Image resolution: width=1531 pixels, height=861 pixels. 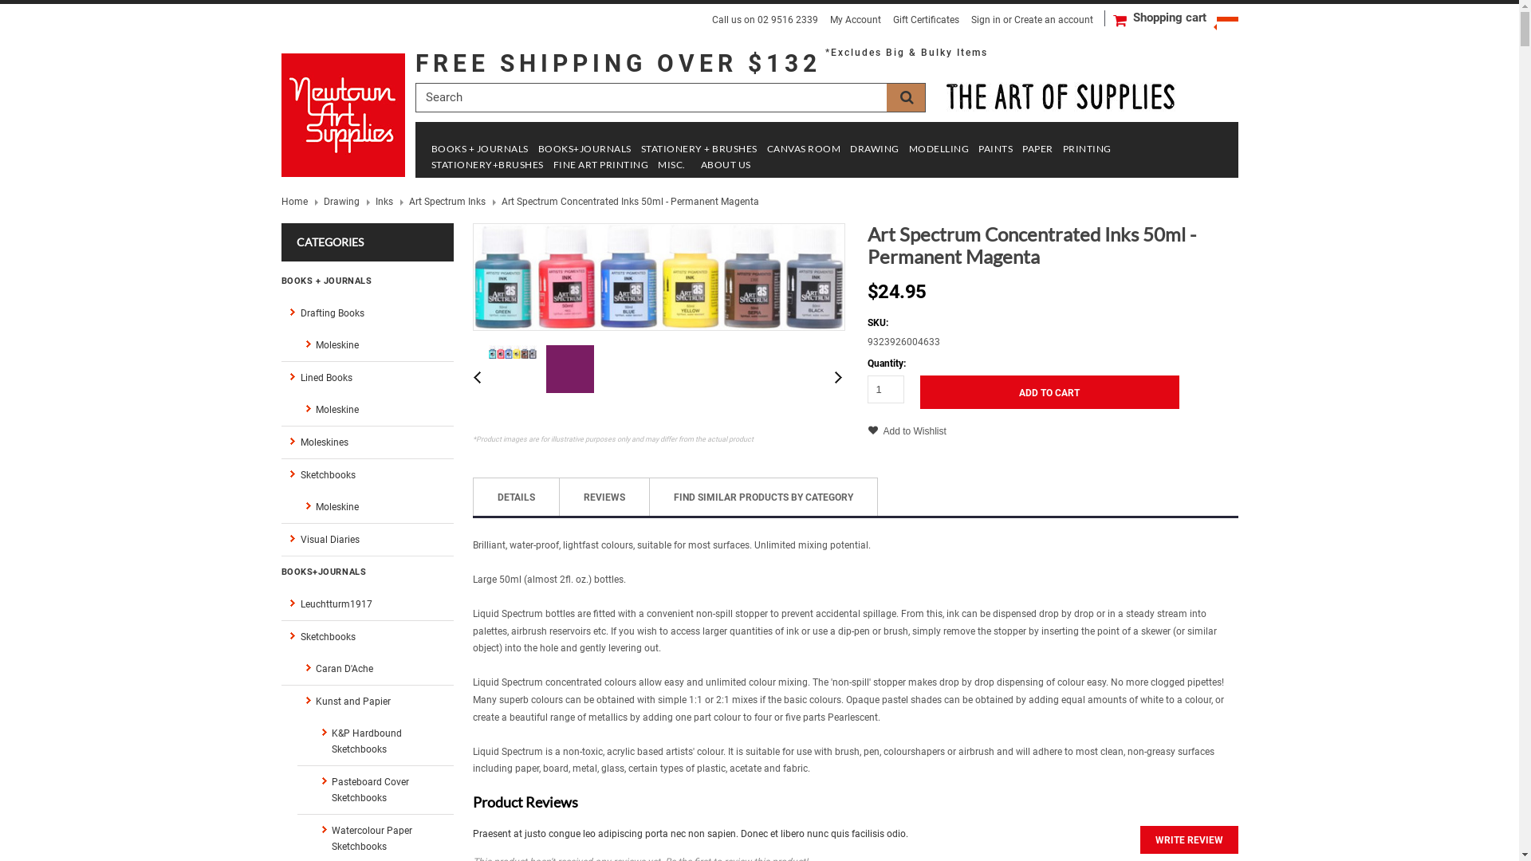 What do you see at coordinates (571, 383) in the screenshot?
I see `0` at bounding box center [571, 383].